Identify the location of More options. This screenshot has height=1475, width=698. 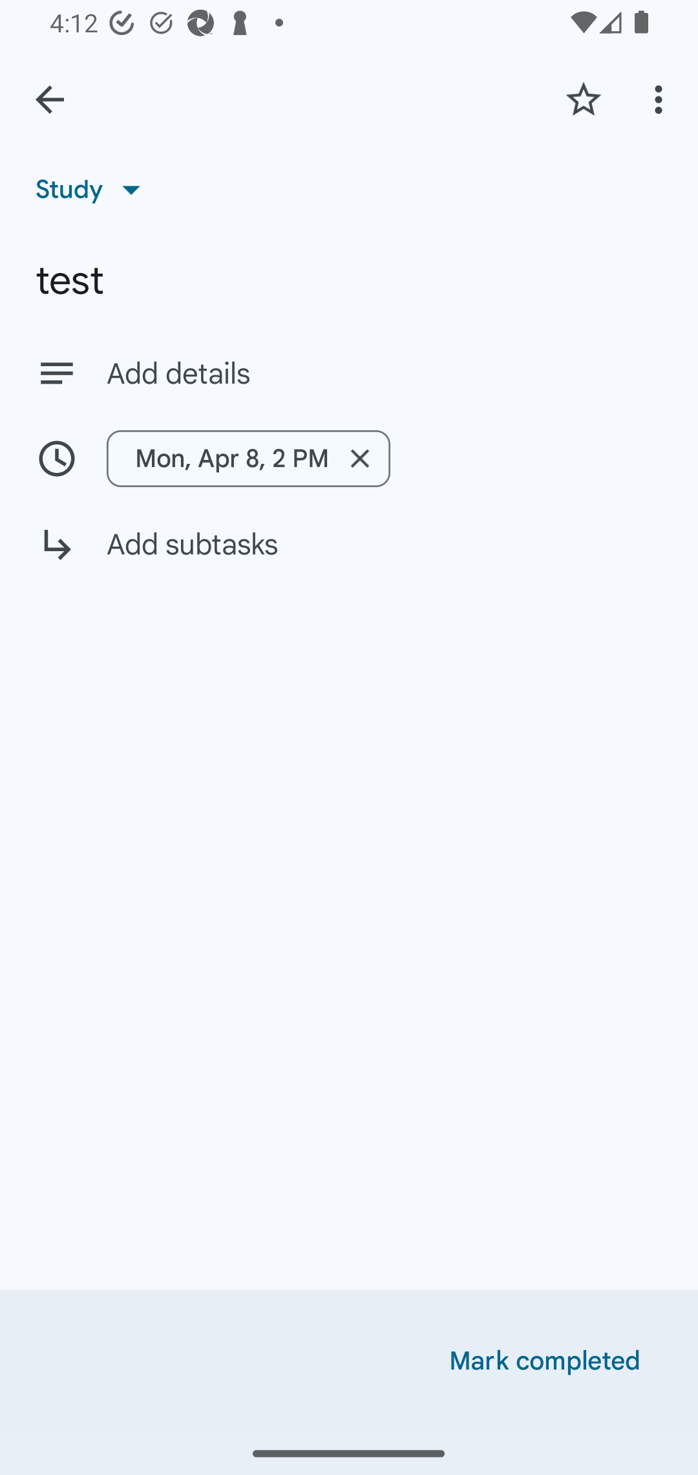
(662, 99).